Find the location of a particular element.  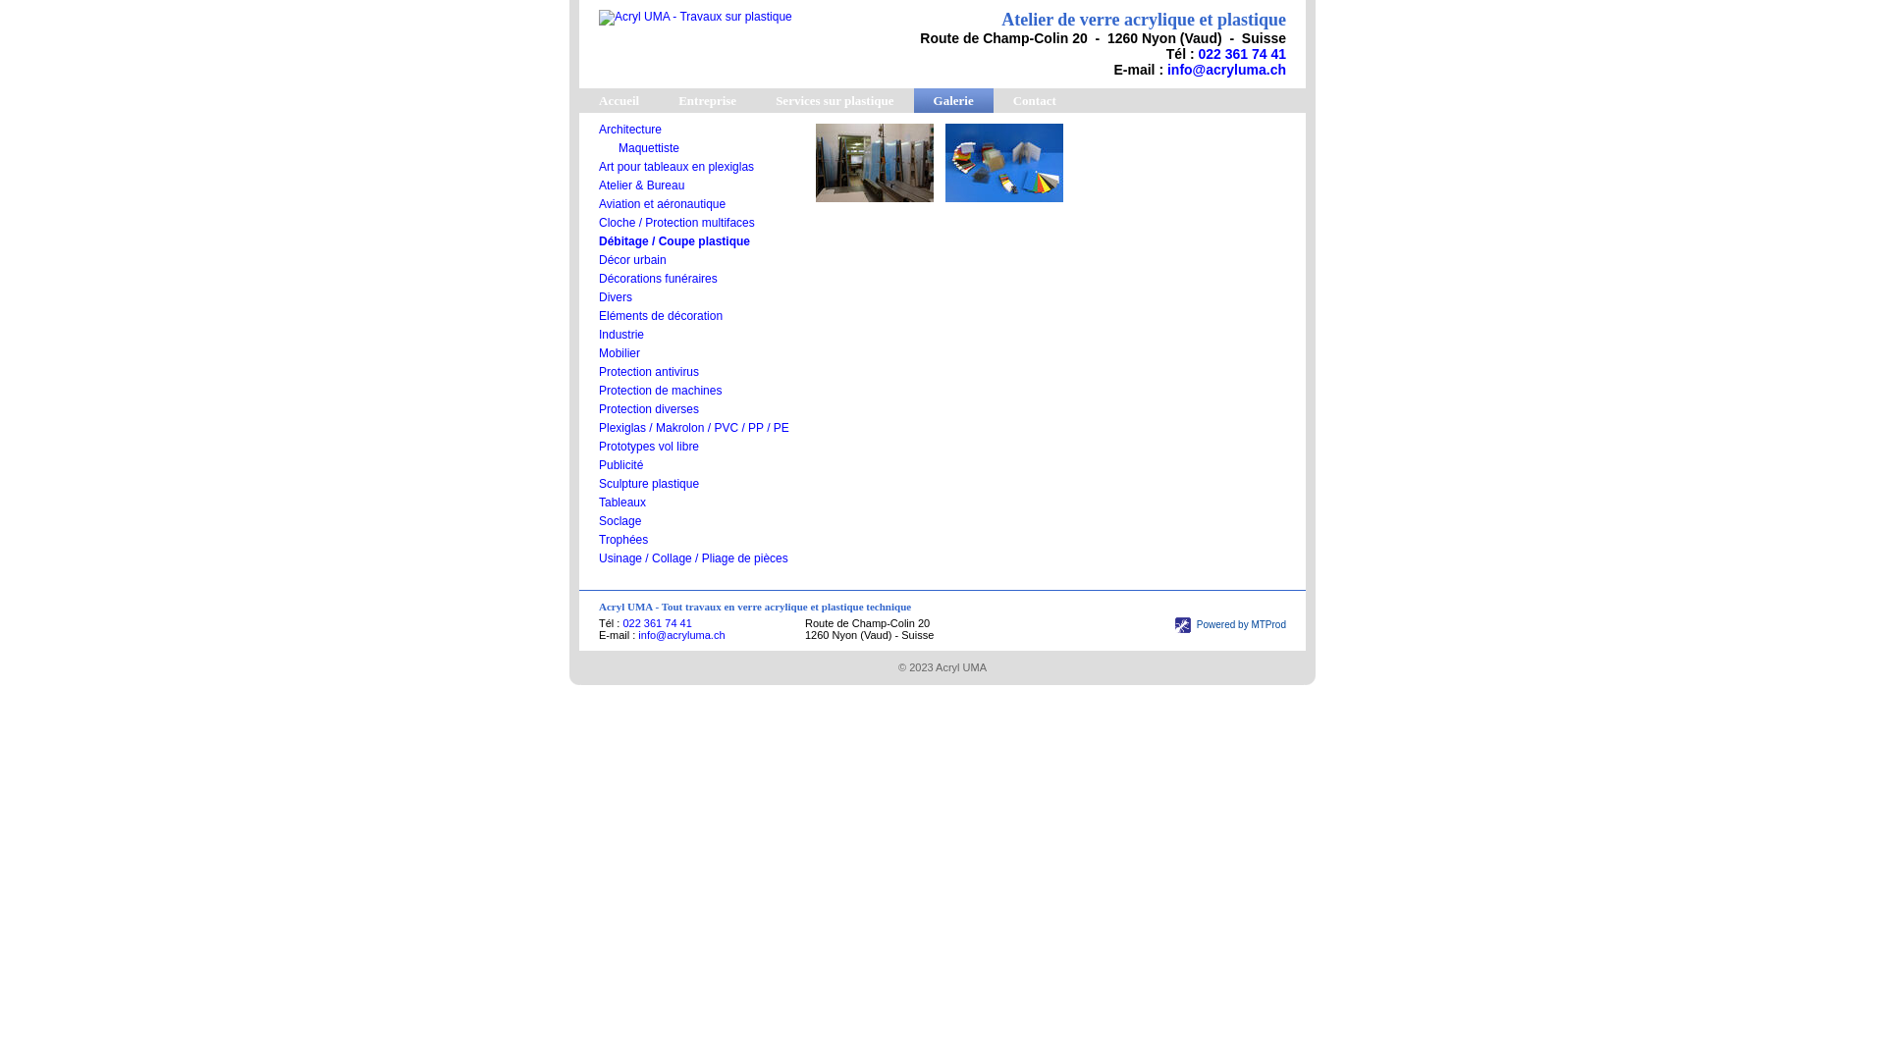

Plexiglas / Makrolon / PVC / PP / PE is located at coordinates (694, 428).